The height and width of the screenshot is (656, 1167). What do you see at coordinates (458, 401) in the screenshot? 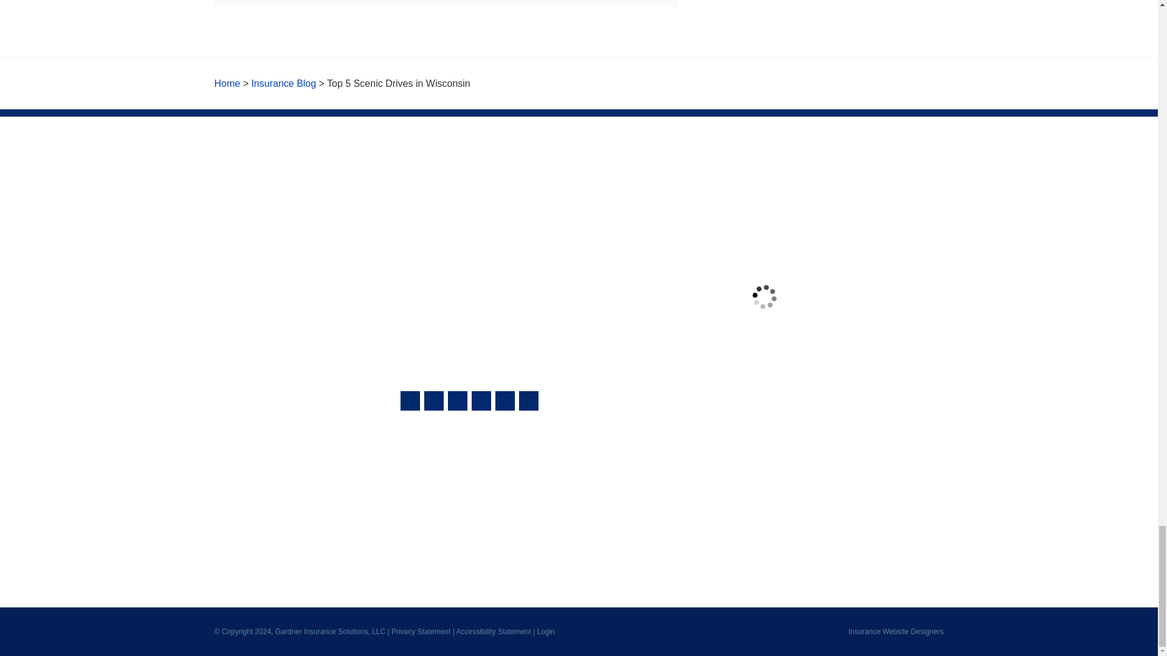
I see `Facebook` at bounding box center [458, 401].